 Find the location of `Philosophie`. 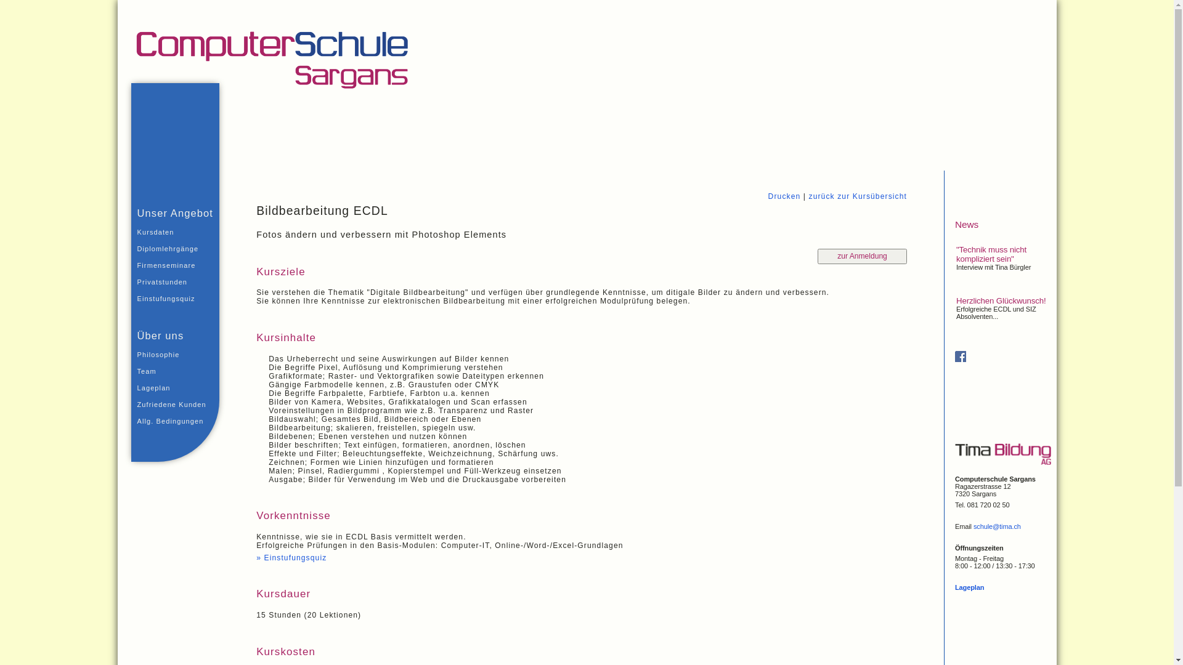

Philosophie is located at coordinates (173, 355).